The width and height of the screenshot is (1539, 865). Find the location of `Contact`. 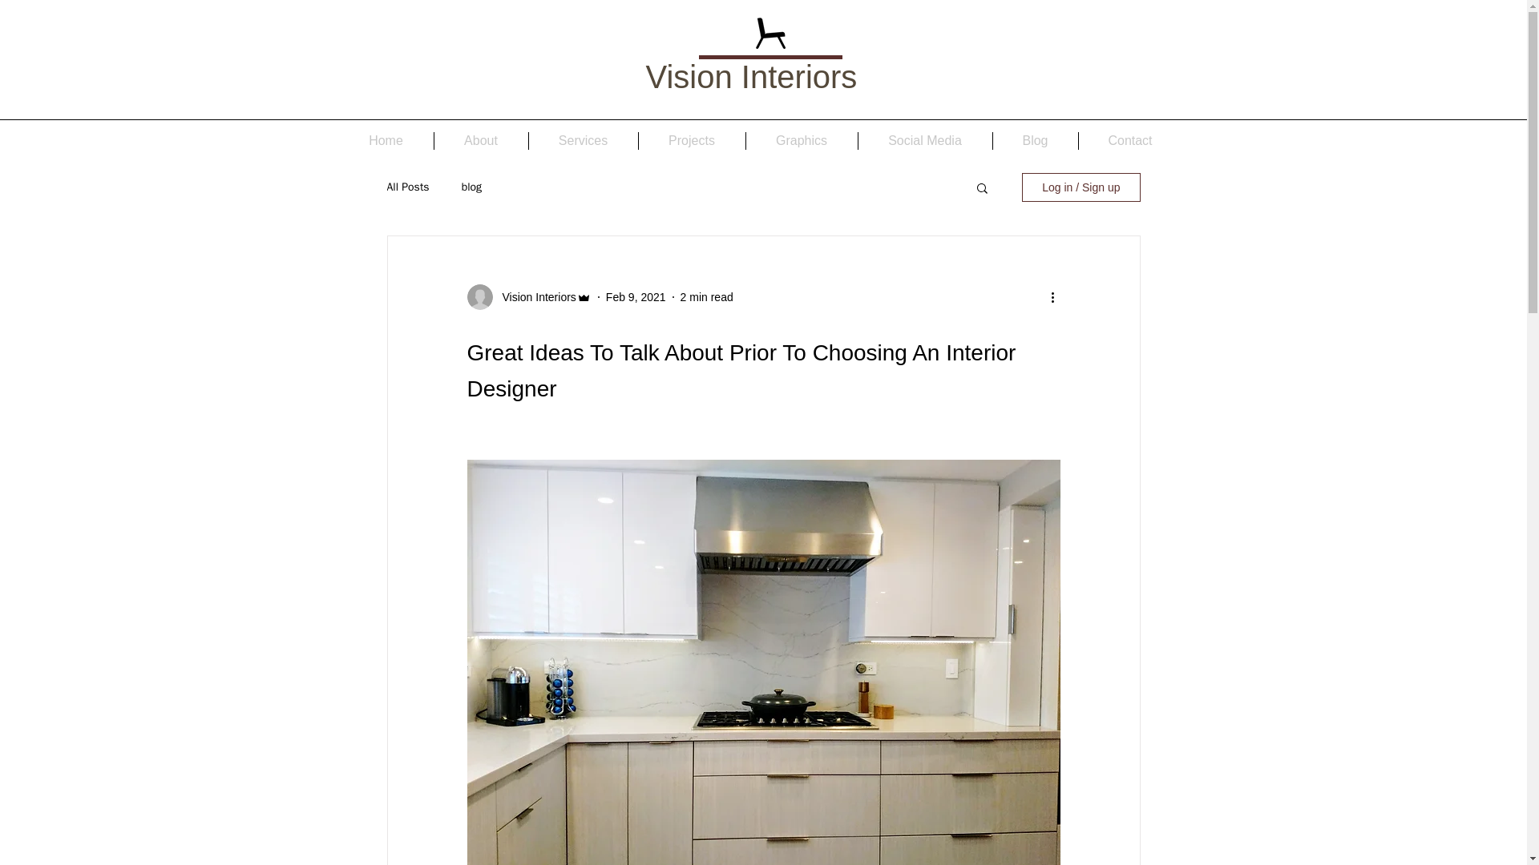

Contact is located at coordinates (1130, 141).